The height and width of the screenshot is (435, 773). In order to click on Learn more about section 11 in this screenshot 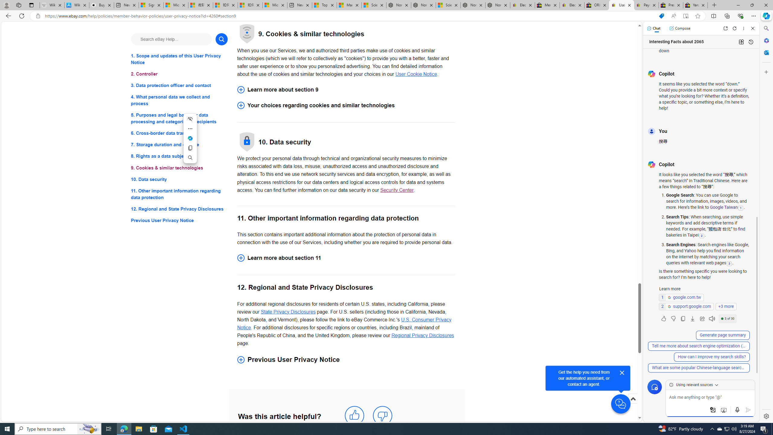, I will do `click(346, 258)`.